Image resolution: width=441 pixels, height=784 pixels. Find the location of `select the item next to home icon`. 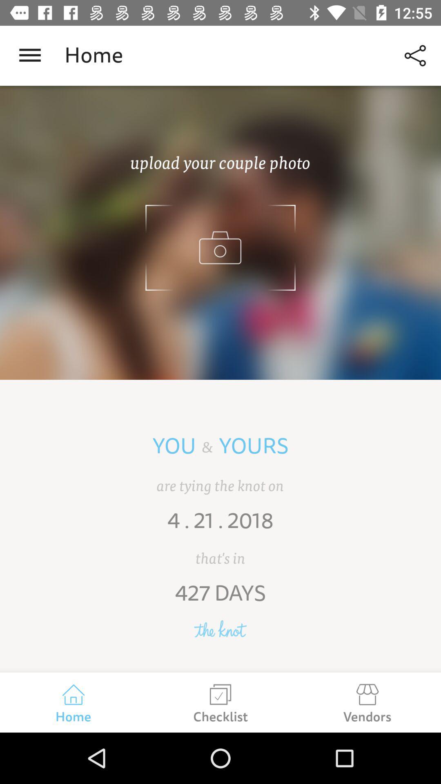

select the item next to home icon is located at coordinates (415, 56).